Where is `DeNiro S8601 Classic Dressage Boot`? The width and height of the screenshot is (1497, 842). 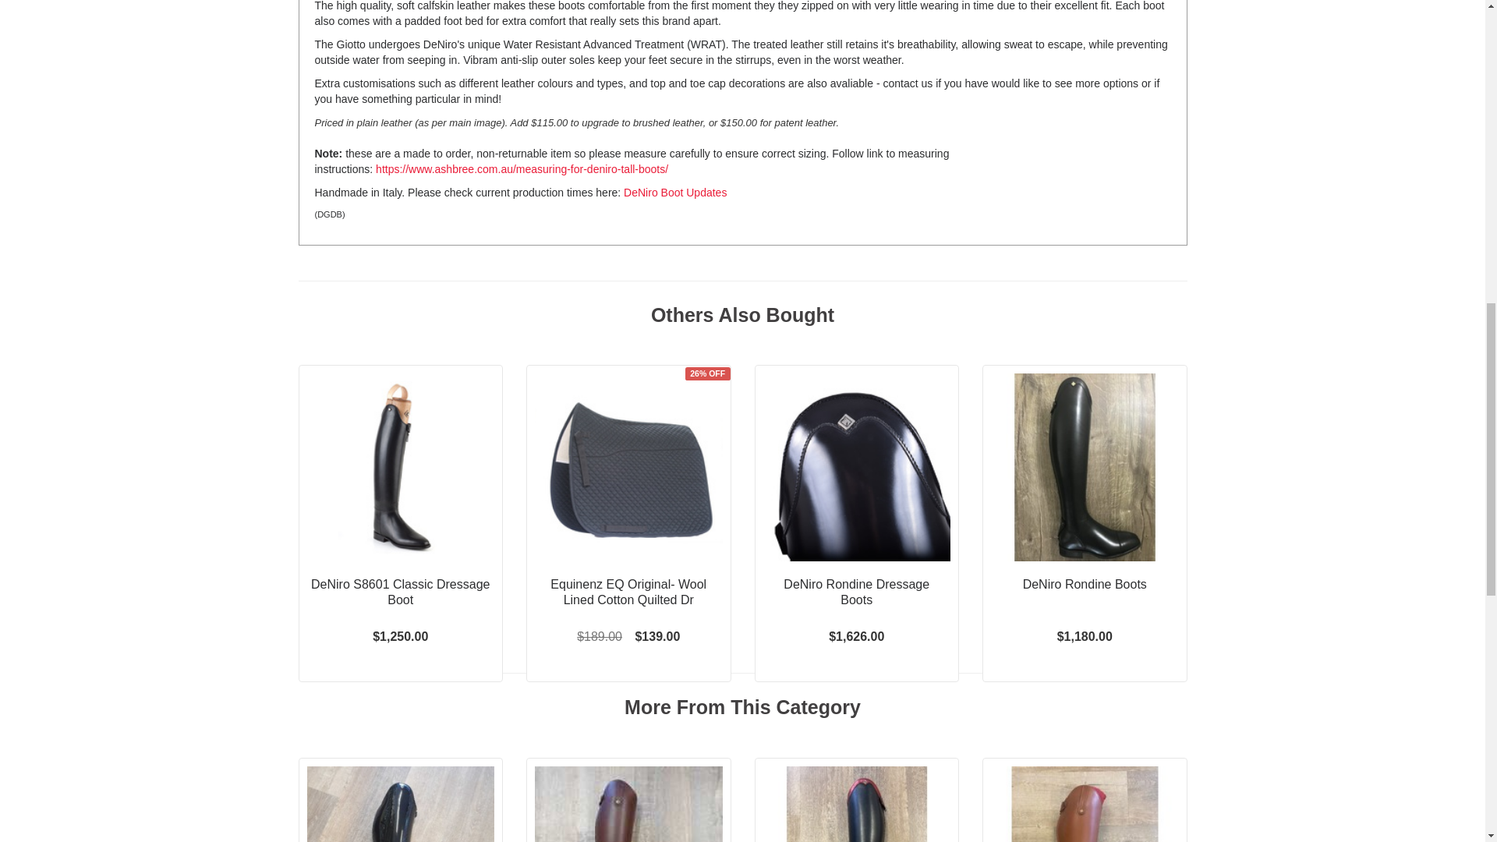 DeNiro S8601 Classic Dressage Boot is located at coordinates (400, 592).